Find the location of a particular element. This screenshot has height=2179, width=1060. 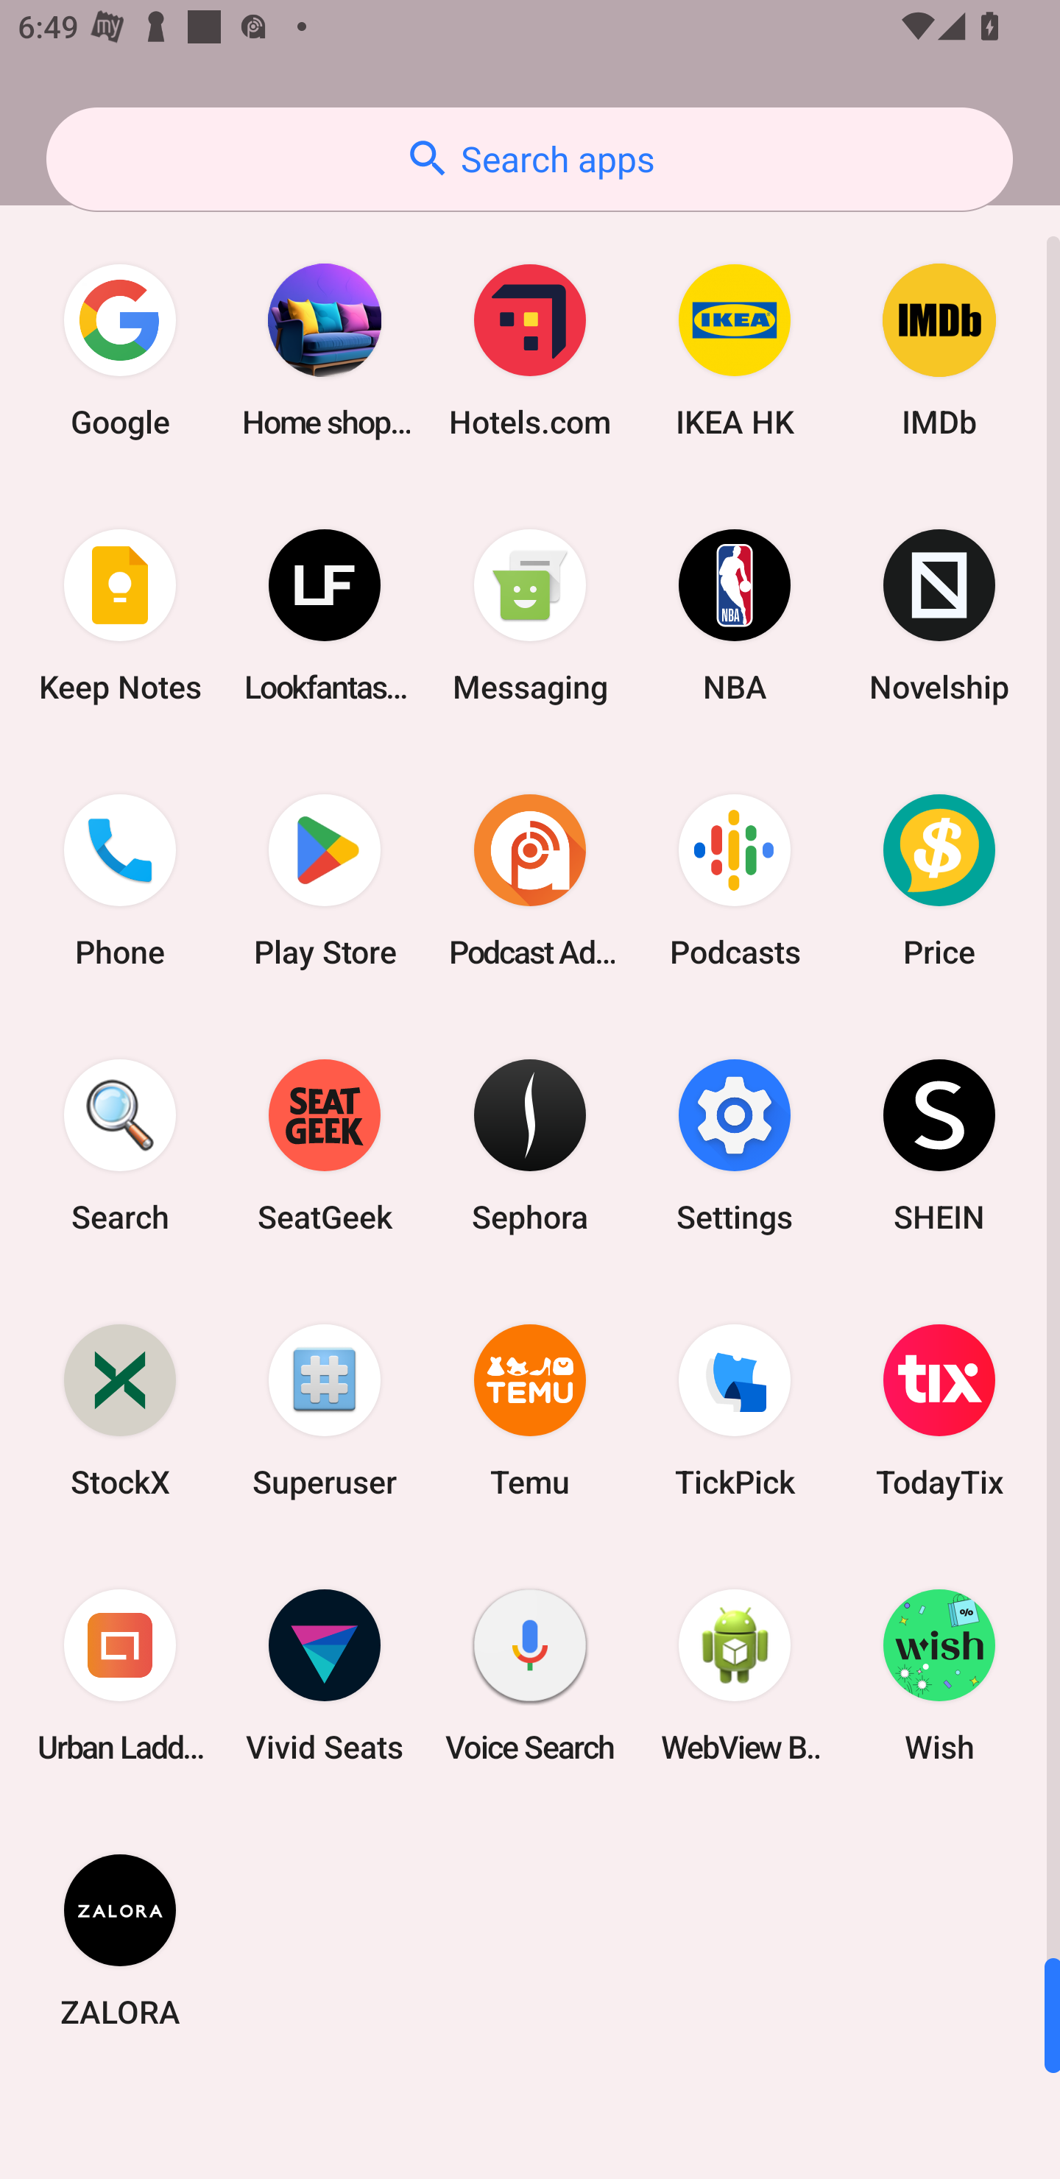

Keep Notes is located at coordinates (120, 615).